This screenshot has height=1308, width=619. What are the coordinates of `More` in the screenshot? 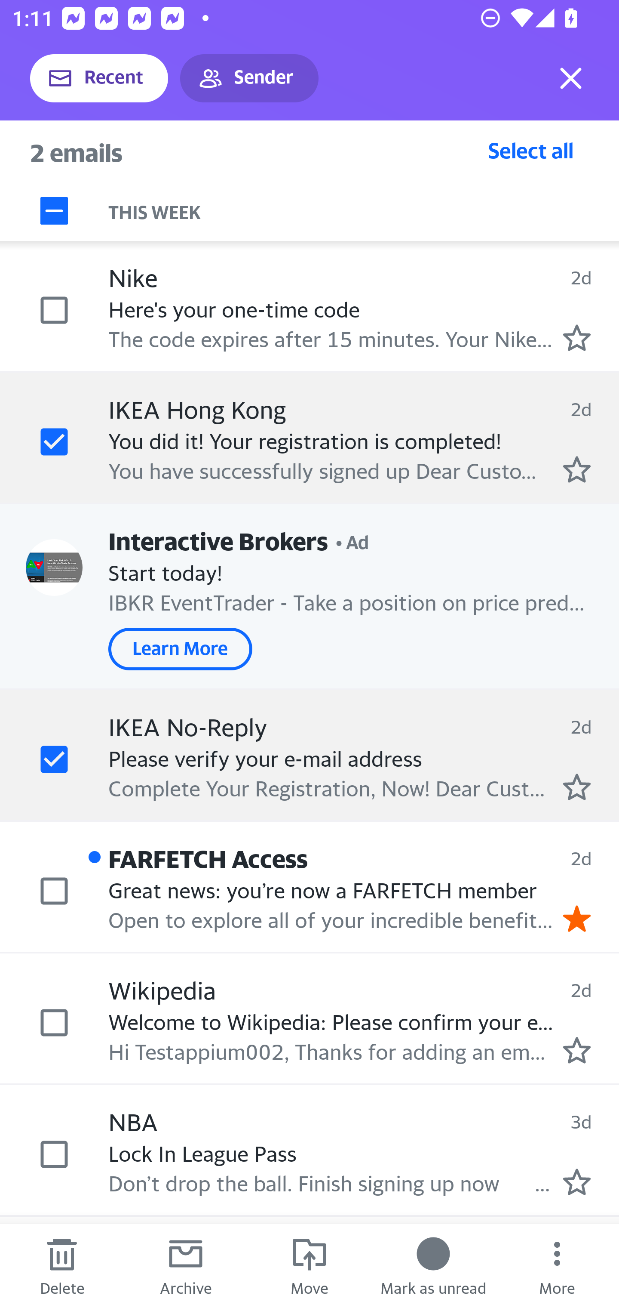 It's located at (557, 1266).